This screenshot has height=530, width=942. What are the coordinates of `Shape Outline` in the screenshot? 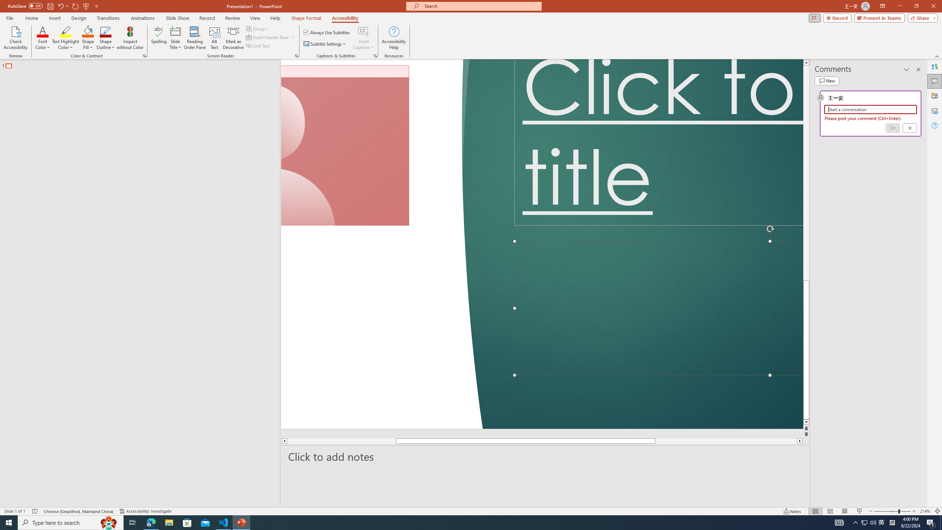 It's located at (106, 38).